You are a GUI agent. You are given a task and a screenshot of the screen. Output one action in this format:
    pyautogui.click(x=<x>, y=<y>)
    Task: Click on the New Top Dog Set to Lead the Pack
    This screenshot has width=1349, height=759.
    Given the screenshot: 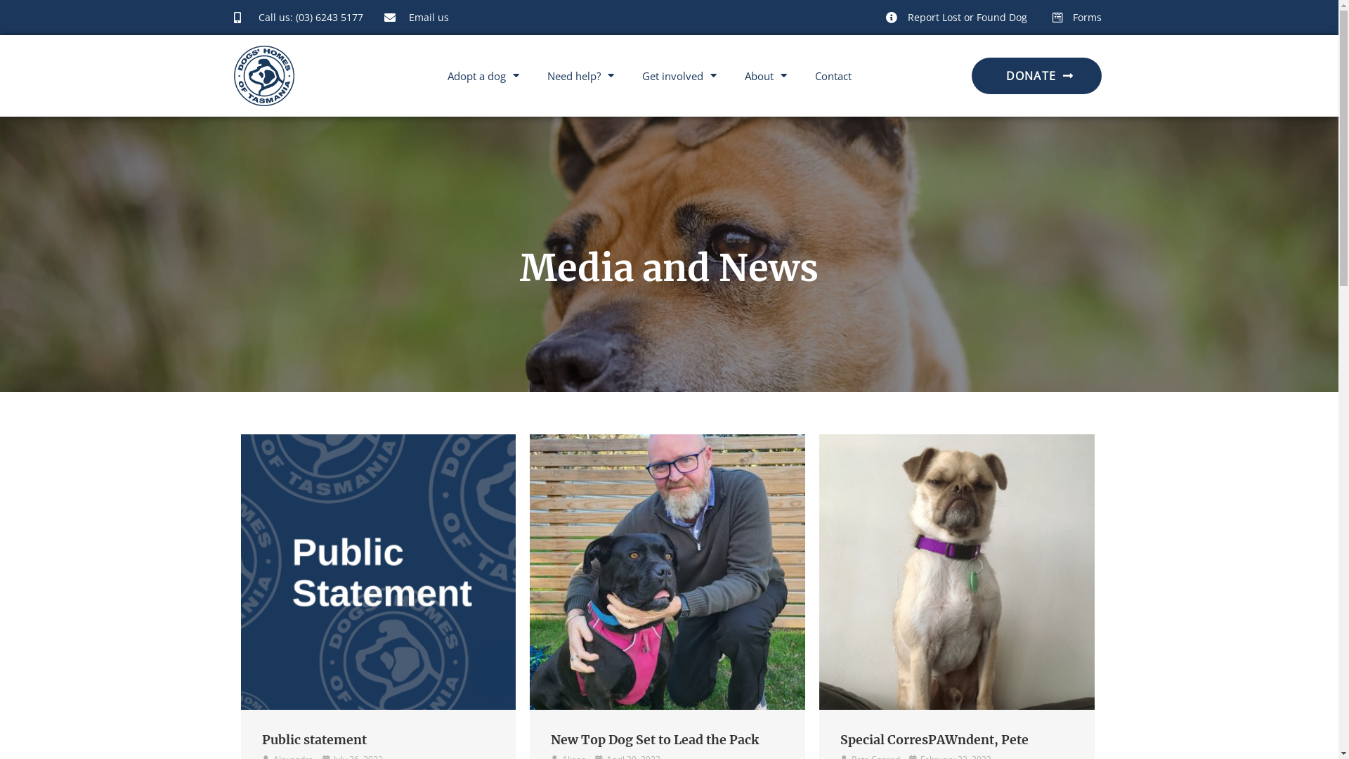 What is the action you would take?
    pyautogui.click(x=667, y=571)
    